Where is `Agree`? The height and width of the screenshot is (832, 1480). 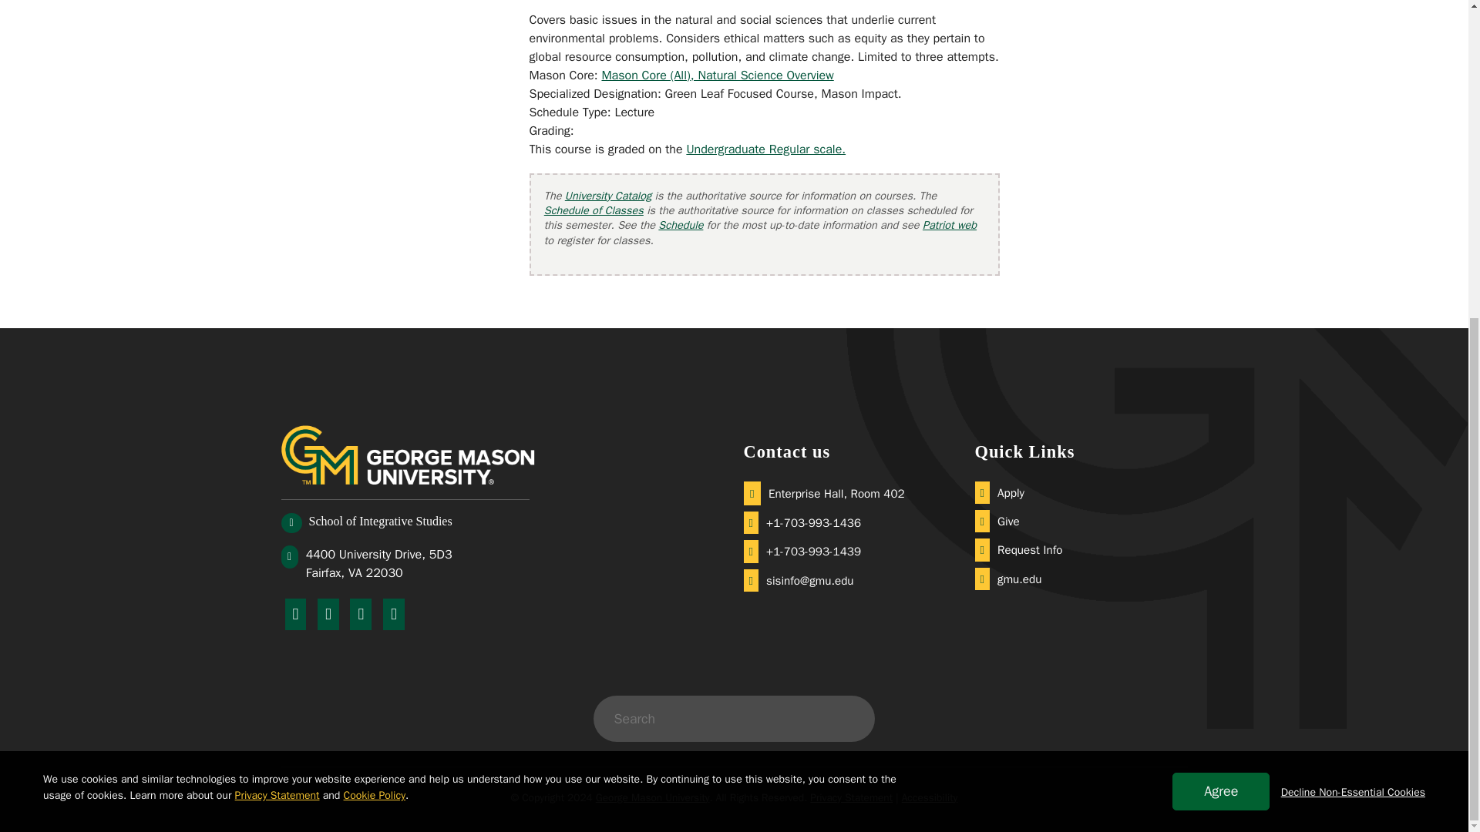 Agree is located at coordinates (1221, 283).